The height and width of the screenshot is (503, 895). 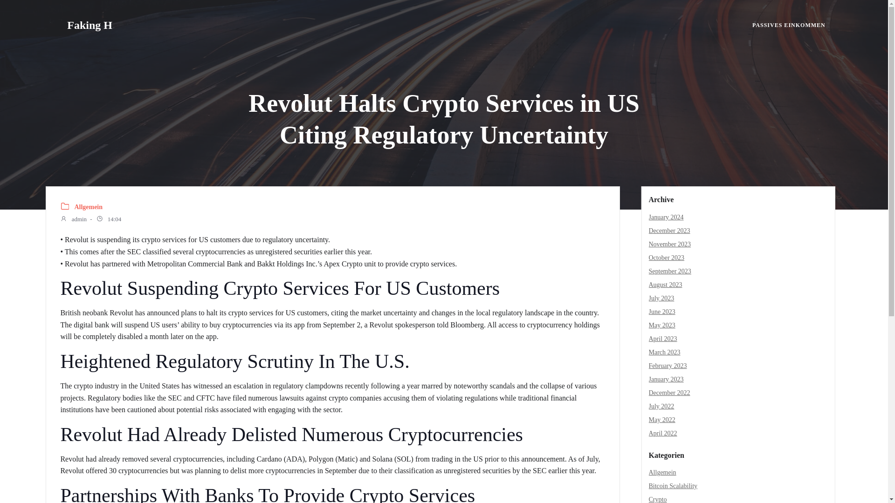 What do you see at coordinates (673, 485) in the screenshot?
I see `Bitcoin Scalability` at bounding box center [673, 485].